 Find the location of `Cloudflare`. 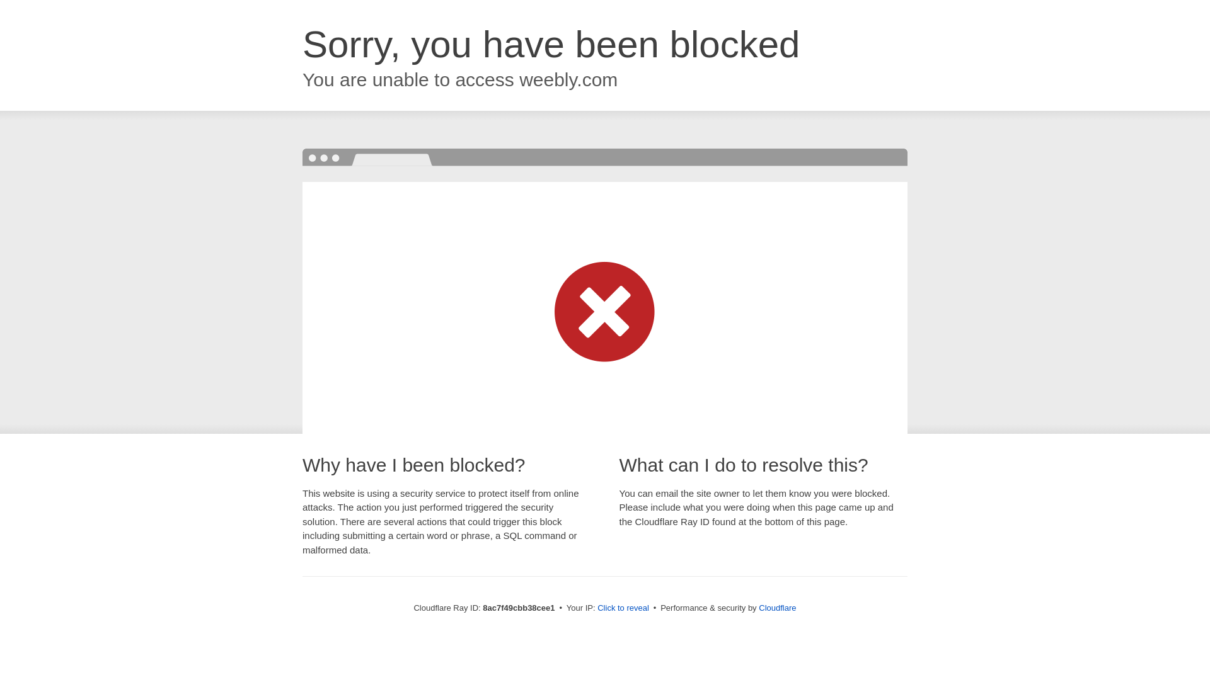

Cloudflare is located at coordinates (777, 608).